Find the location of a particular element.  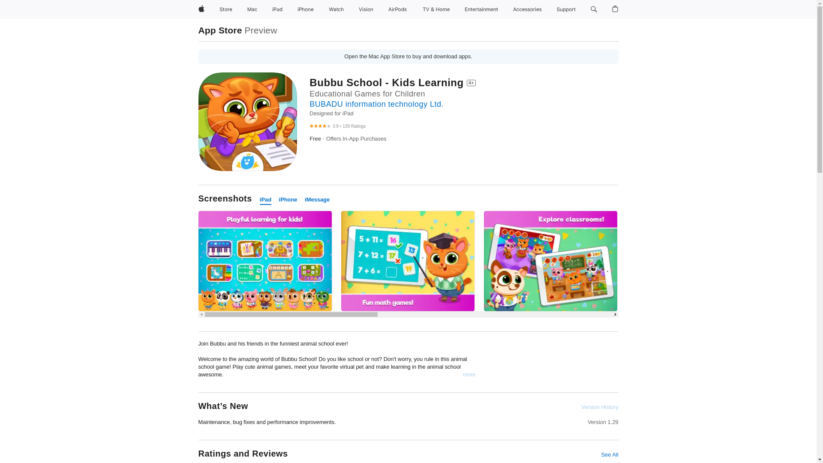

App Store is located at coordinates (220, 30).